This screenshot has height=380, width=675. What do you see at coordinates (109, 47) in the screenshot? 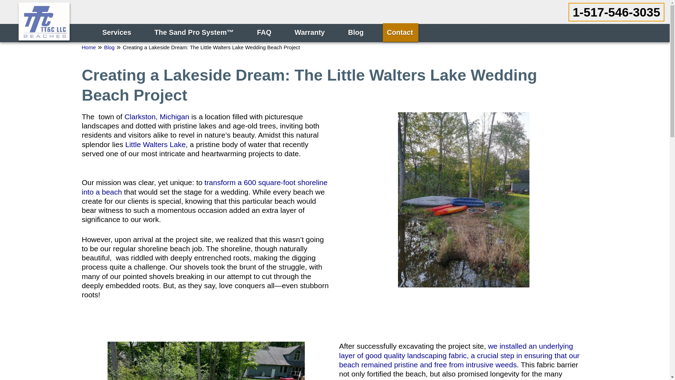
I see `Blog` at bounding box center [109, 47].